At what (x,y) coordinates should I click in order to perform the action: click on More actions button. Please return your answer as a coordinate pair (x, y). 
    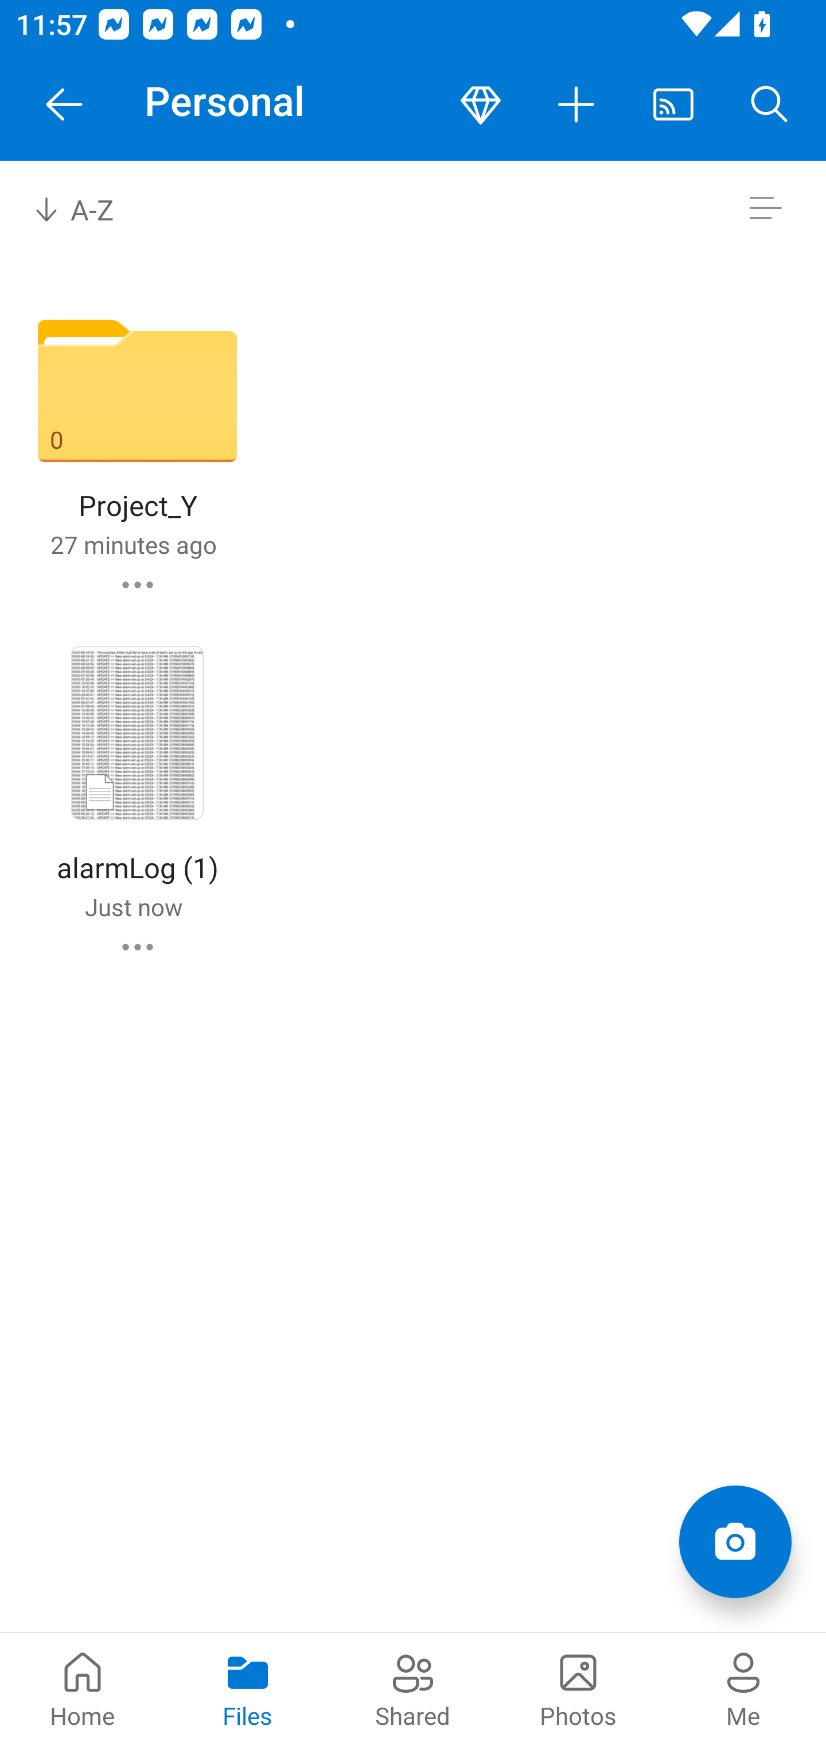
    Looking at the image, I should click on (577, 104).